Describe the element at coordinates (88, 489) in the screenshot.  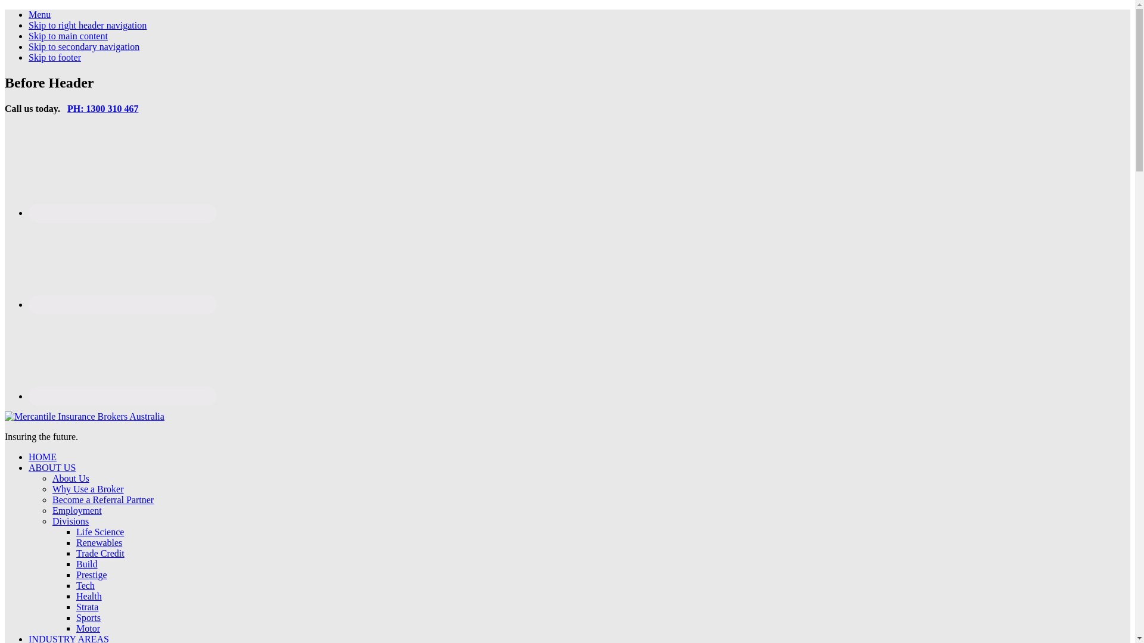
I see `Why Use a Broker` at that location.